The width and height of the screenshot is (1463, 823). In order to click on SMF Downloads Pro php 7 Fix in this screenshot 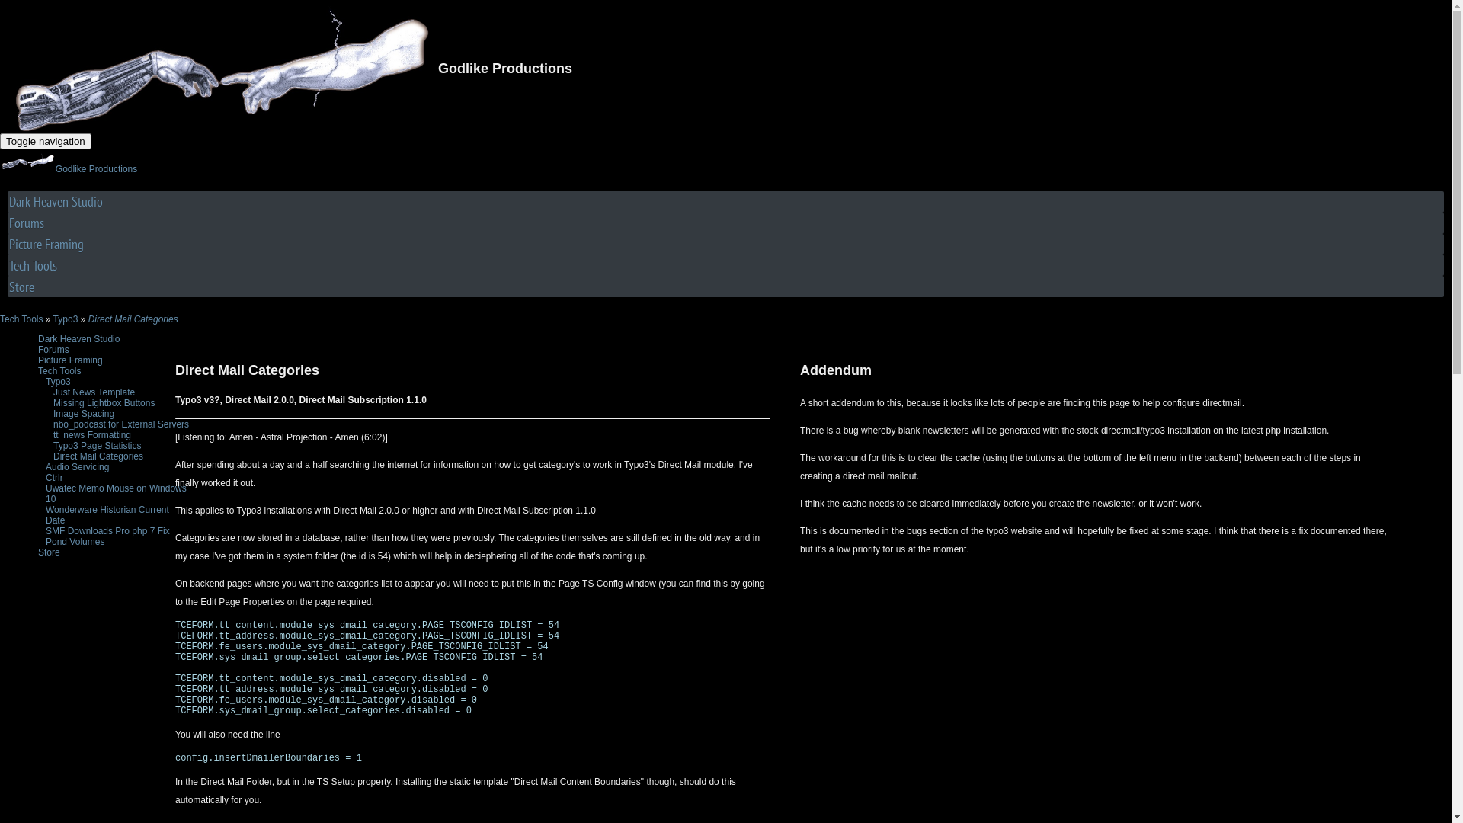, I will do `click(108, 531)`.